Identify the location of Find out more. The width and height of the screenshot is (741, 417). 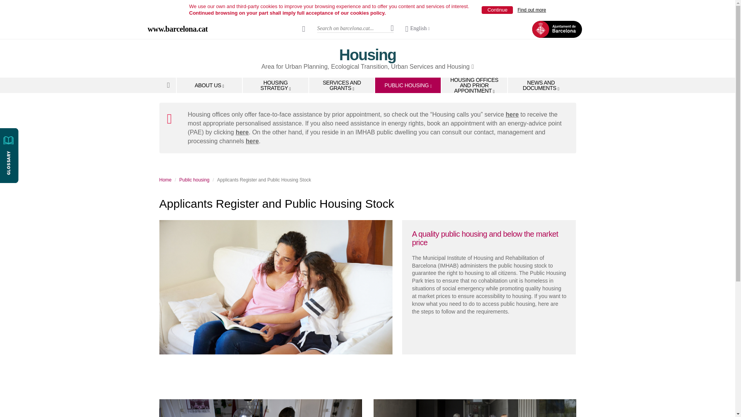
(532, 10).